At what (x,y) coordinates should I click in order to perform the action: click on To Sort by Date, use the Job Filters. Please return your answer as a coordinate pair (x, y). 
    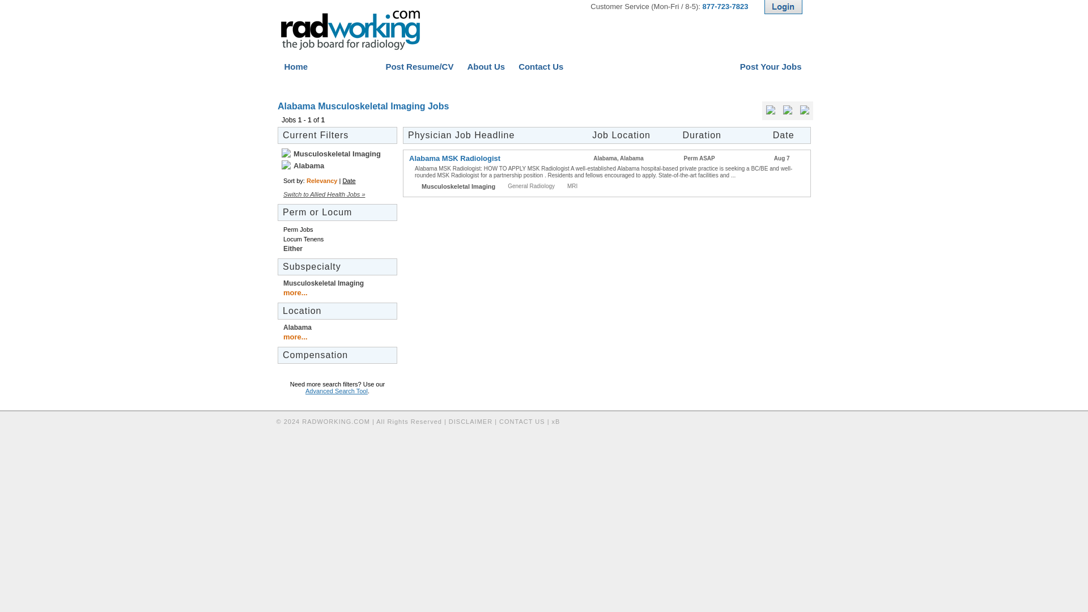
    Looking at the image, I should click on (789, 135).